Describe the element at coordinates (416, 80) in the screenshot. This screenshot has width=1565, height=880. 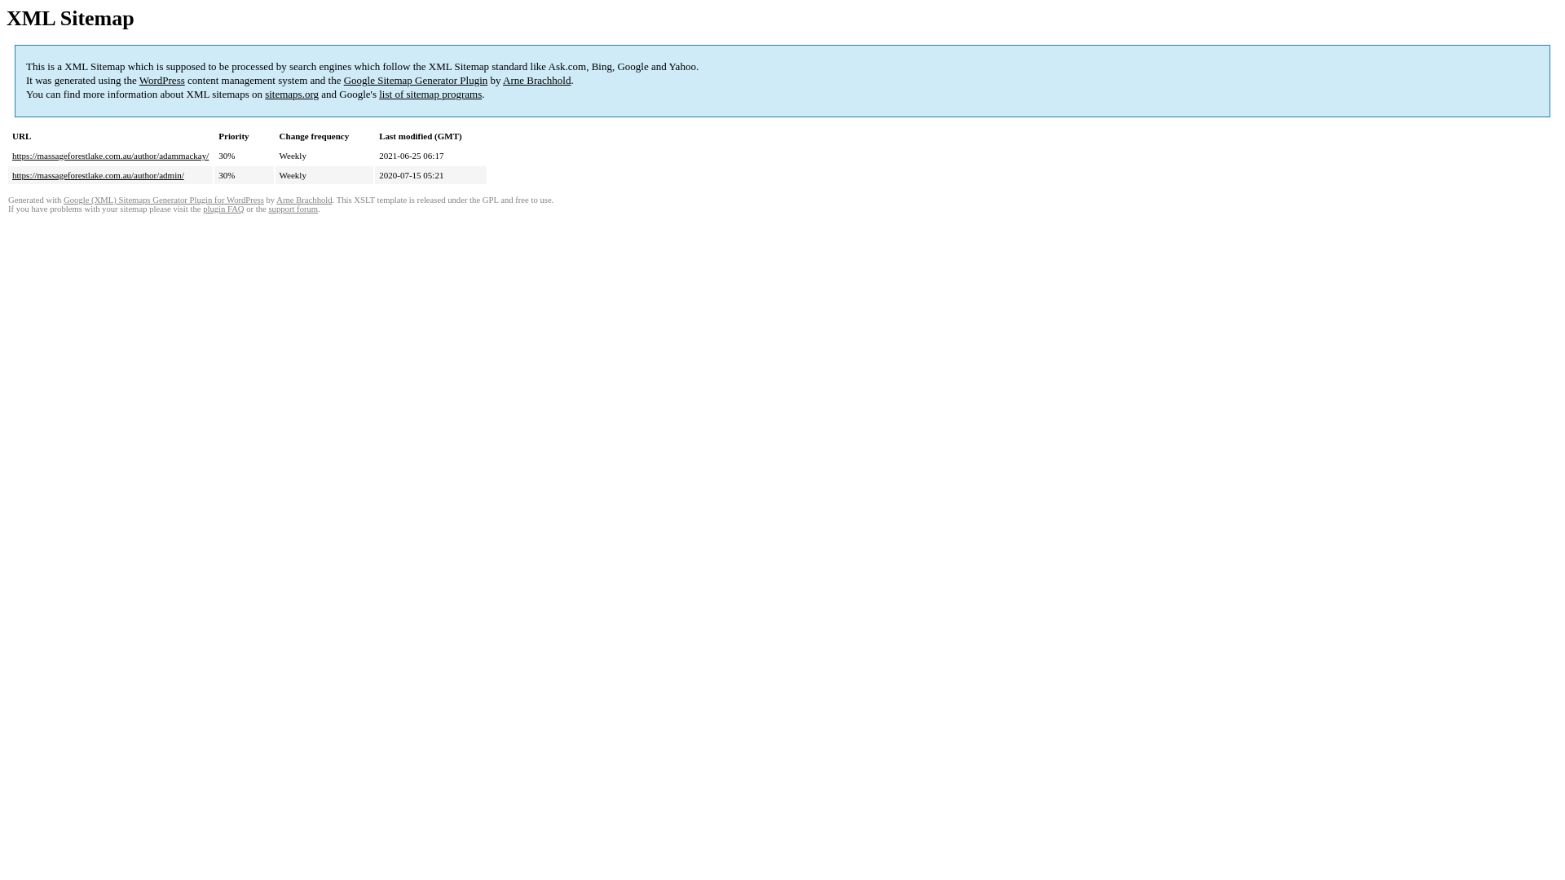
I see `Google Sitemap Generator Plugin` at that location.